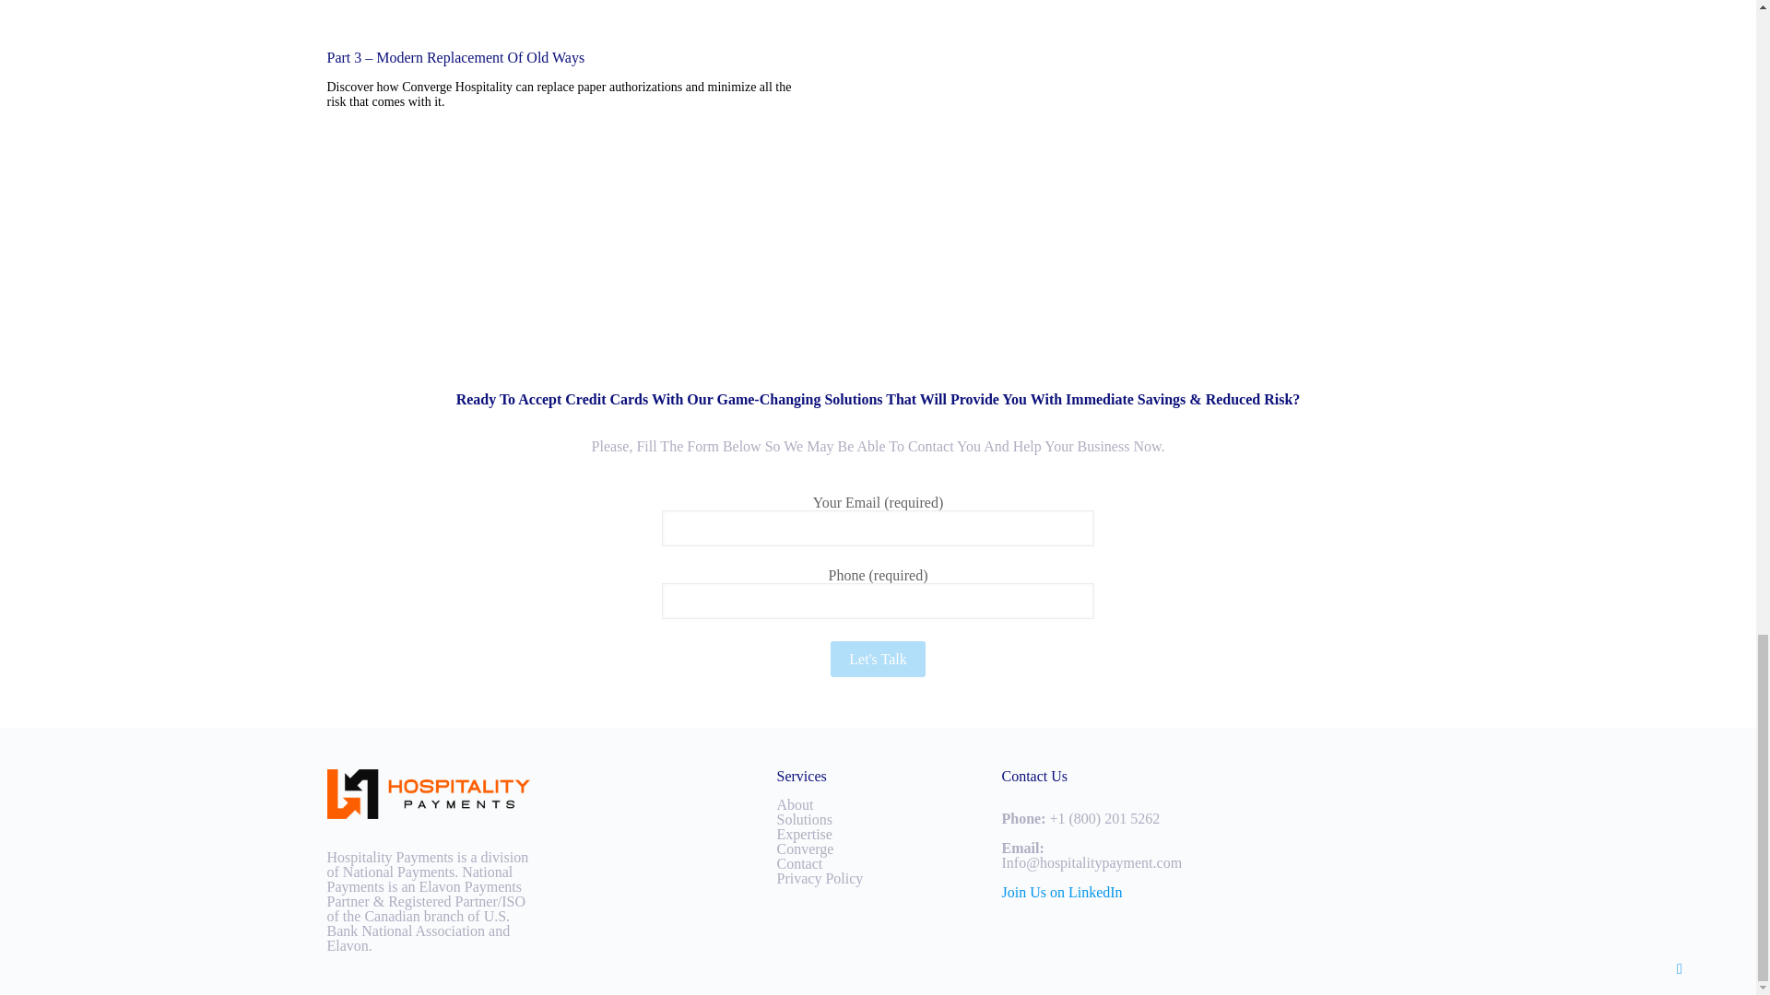  What do you see at coordinates (877, 659) in the screenshot?
I see `Let's Talk` at bounding box center [877, 659].